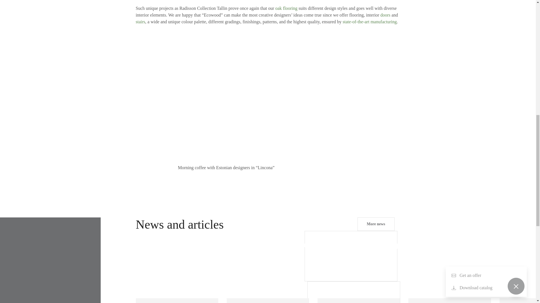 This screenshot has width=540, height=303. What do you see at coordinates (385, 15) in the screenshot?
I see `doors` at bounding box center [385, 15].